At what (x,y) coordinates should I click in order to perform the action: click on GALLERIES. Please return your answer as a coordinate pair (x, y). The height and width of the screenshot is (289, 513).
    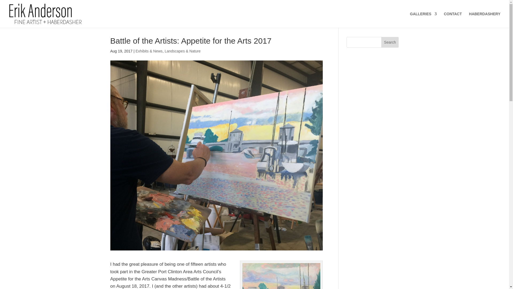
    Looking at the image, I should click on (423, 20).